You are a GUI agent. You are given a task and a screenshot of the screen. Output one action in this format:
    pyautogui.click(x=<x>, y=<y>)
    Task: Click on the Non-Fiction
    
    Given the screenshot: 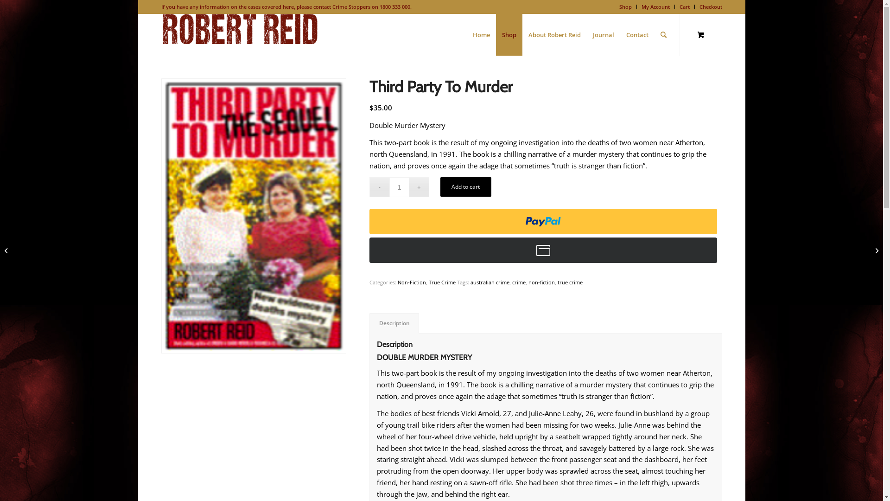 What is the action you would take?
    pyautogui.click(x=412, y=282)
    